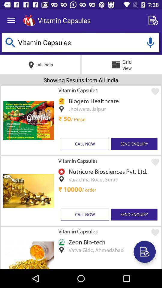 The width and height of the screenshot is (162, 288). I want to click on jump until biogem healthcare, so click(92, 101).